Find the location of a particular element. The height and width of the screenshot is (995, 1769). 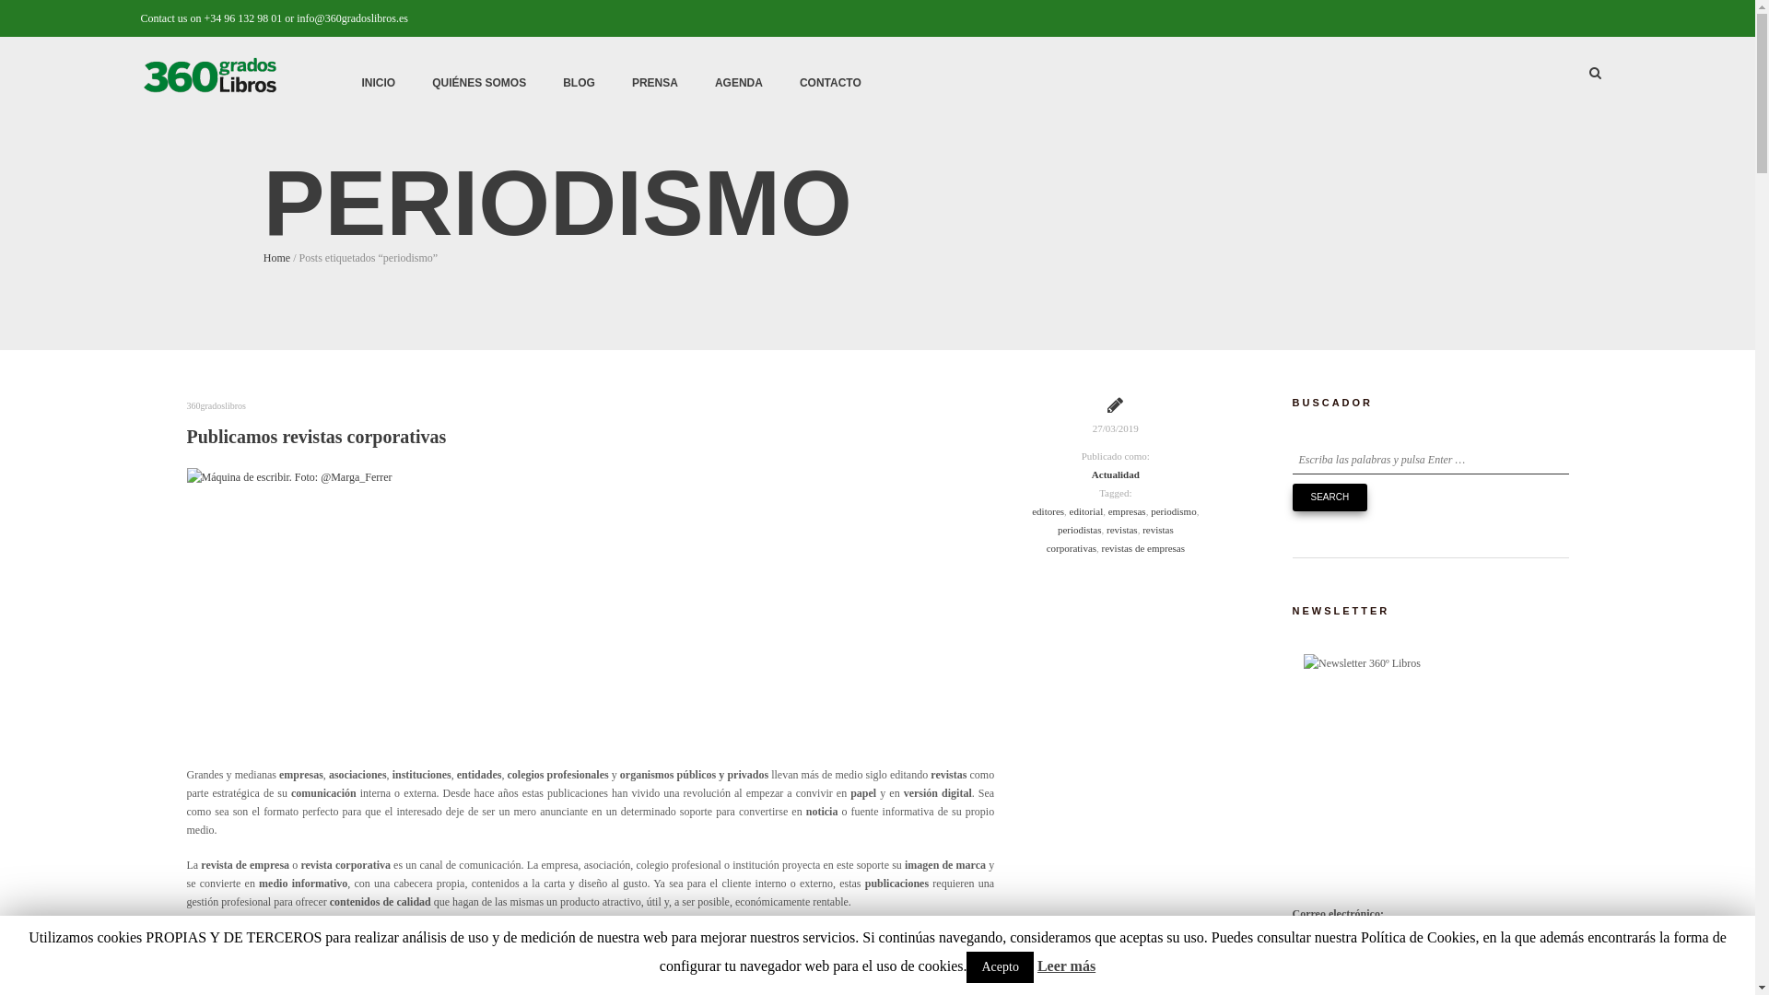

Actualidad is located at coordinates (1116, 474).